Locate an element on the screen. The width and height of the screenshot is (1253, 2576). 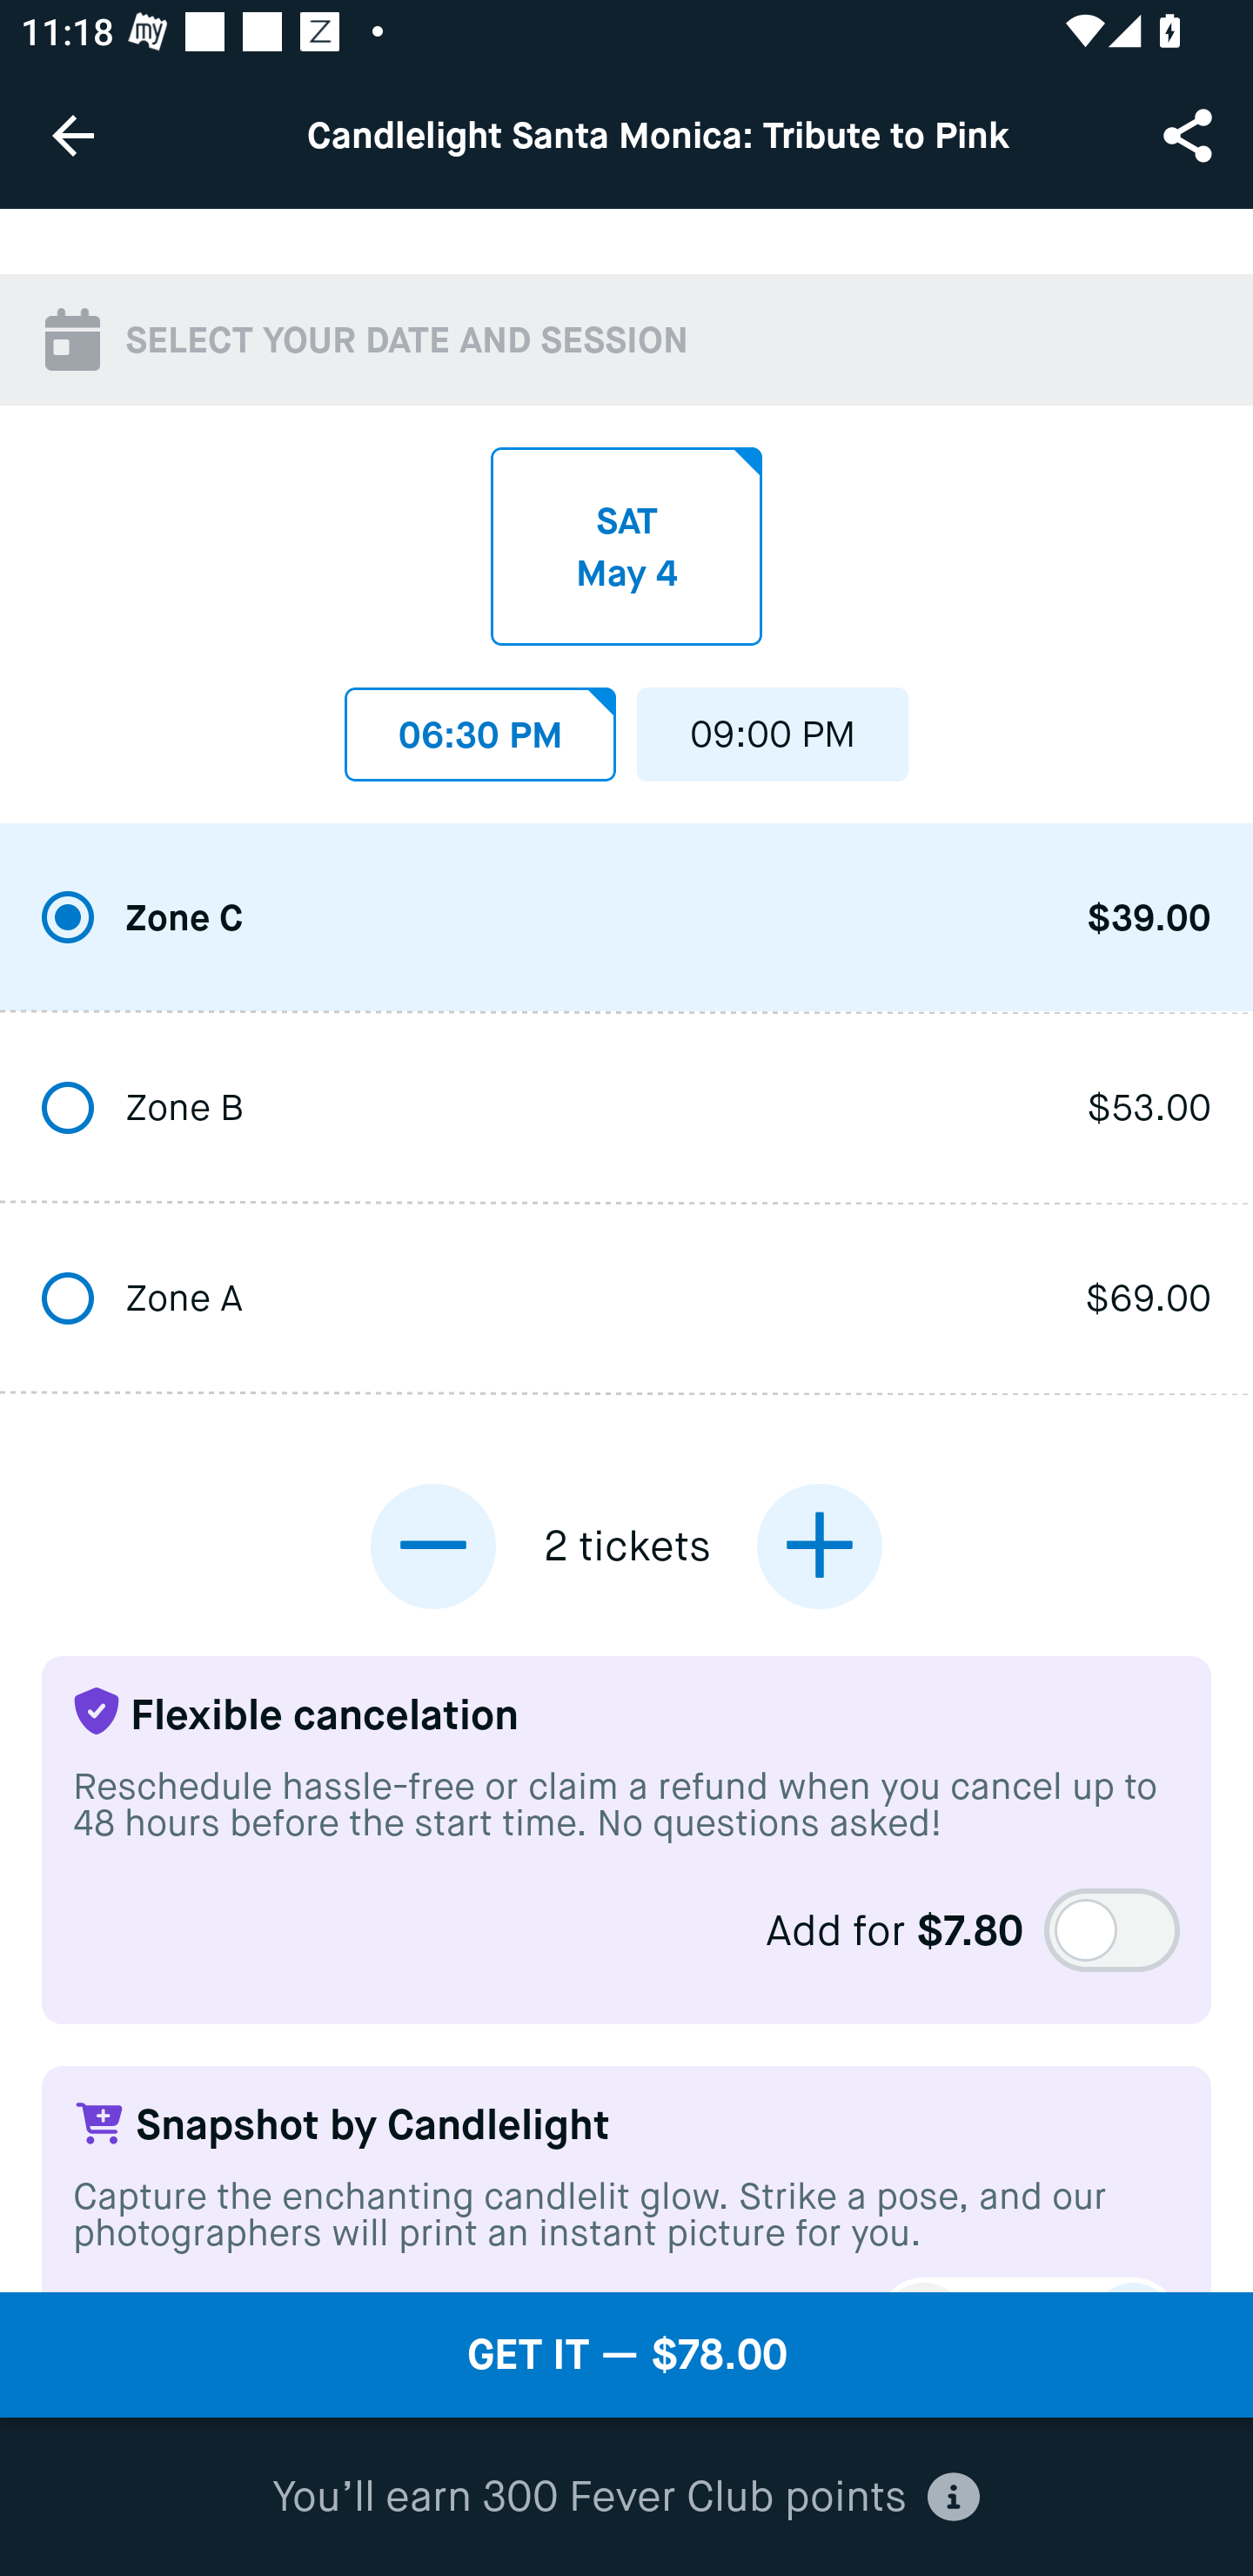
Zone C $39.00 is located at coordinates (626, 919).